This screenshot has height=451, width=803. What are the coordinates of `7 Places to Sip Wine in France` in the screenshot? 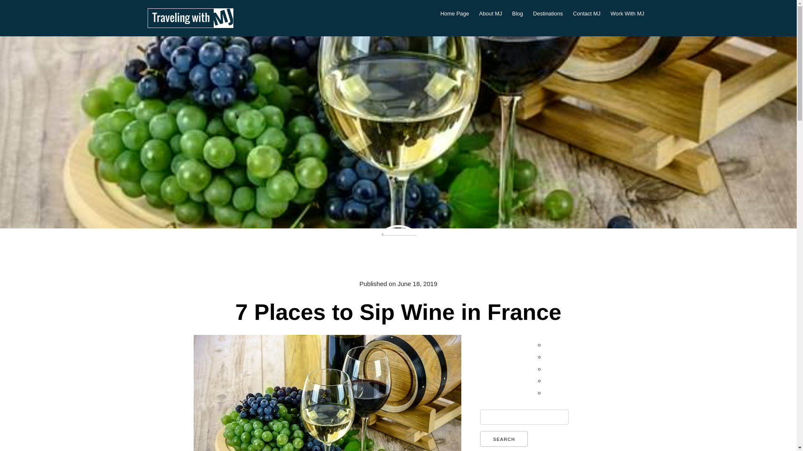 It's located at (398, 312).